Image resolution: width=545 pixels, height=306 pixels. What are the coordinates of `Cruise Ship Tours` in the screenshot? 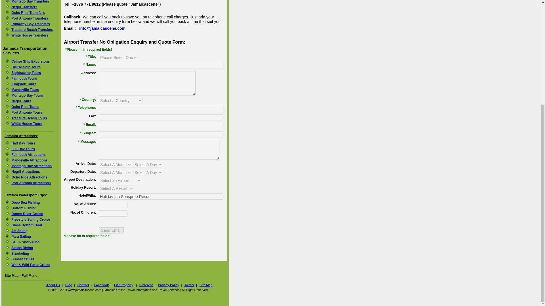 It's located at (26, 67).